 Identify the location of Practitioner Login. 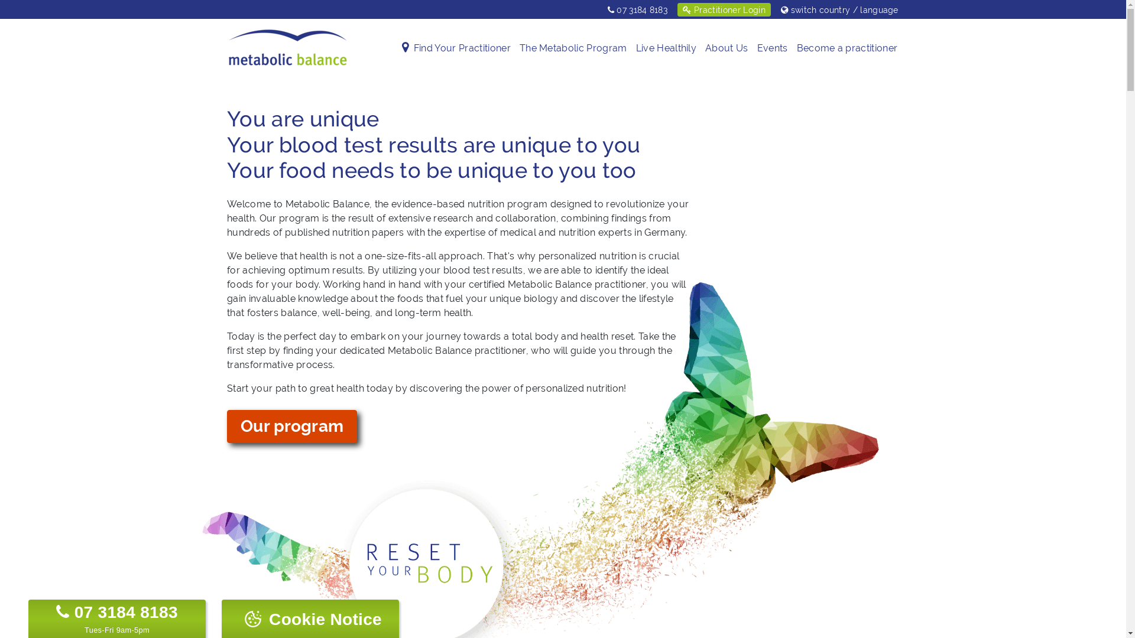
(724, 9).